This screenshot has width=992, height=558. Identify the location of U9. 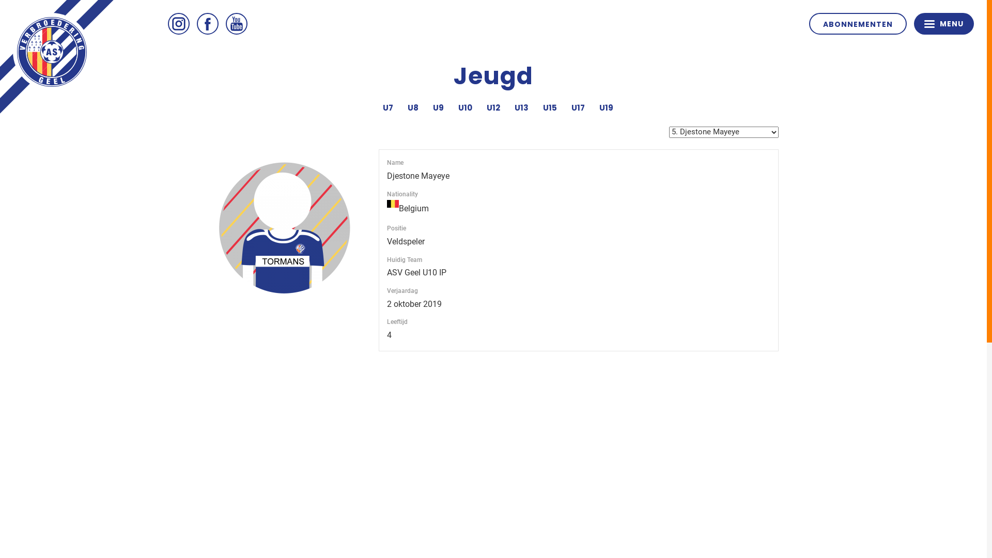
(438, 107).